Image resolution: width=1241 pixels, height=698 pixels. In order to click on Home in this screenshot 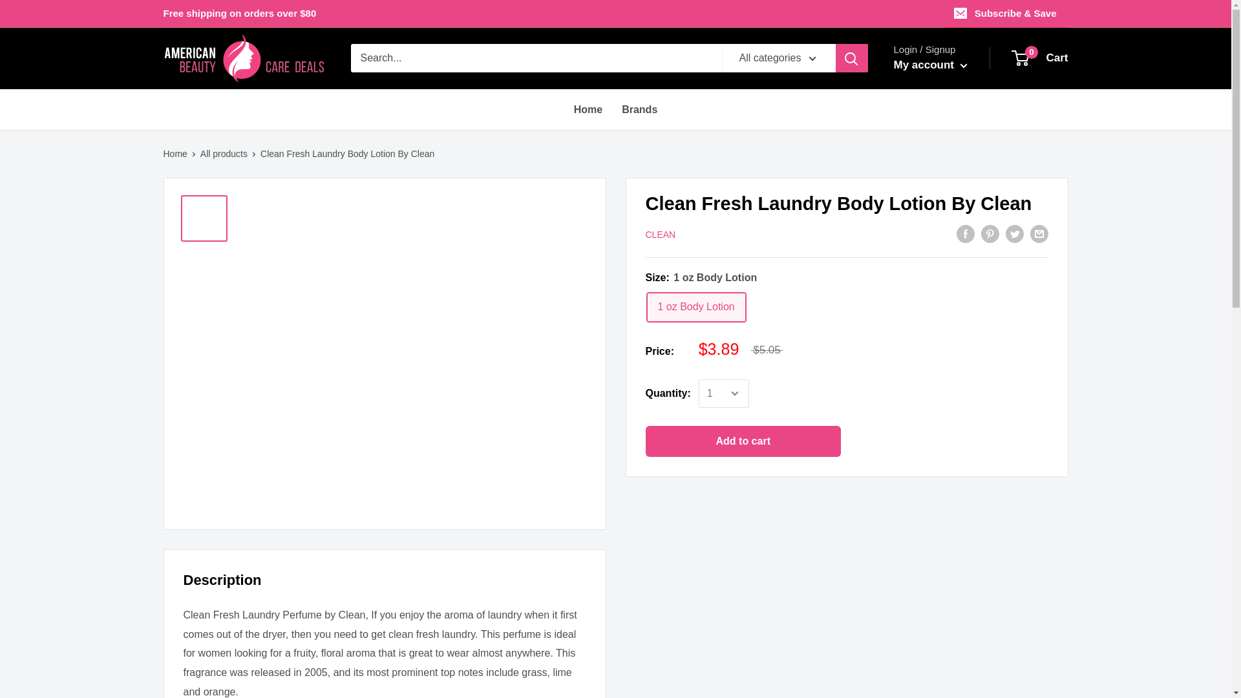, I will do `click(175, 154)`.